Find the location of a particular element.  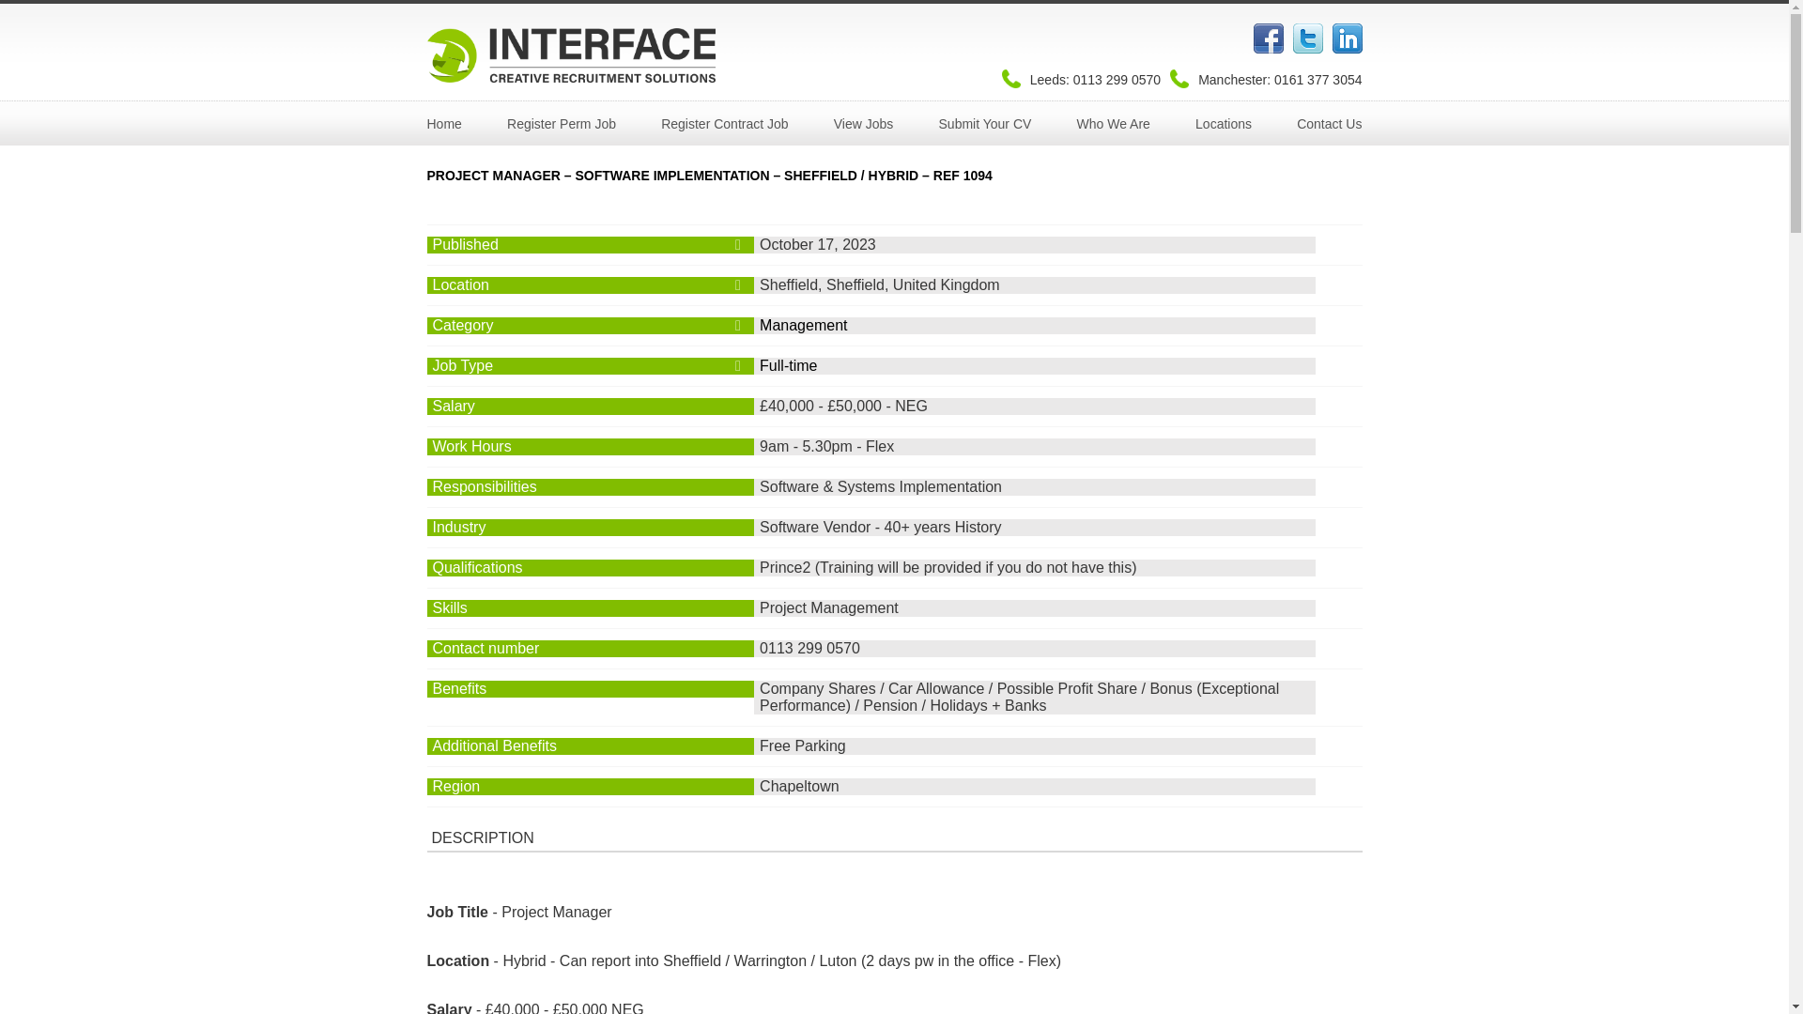

Full-time is located at coordinates (787, 366).